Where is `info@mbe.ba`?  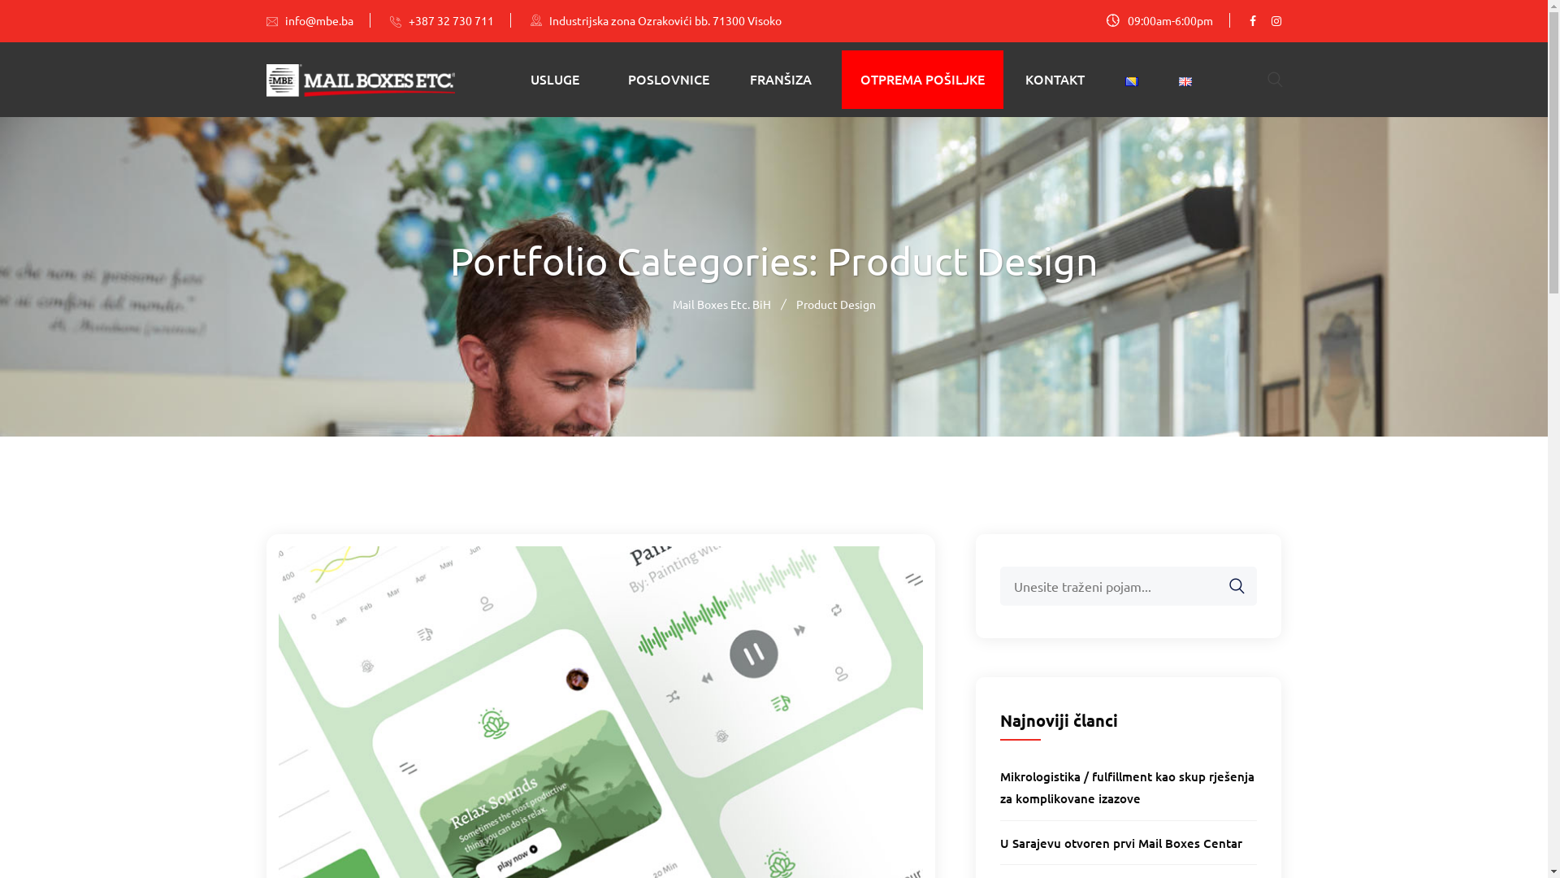 info@mbe.ba is located at coordinates (327, 20).